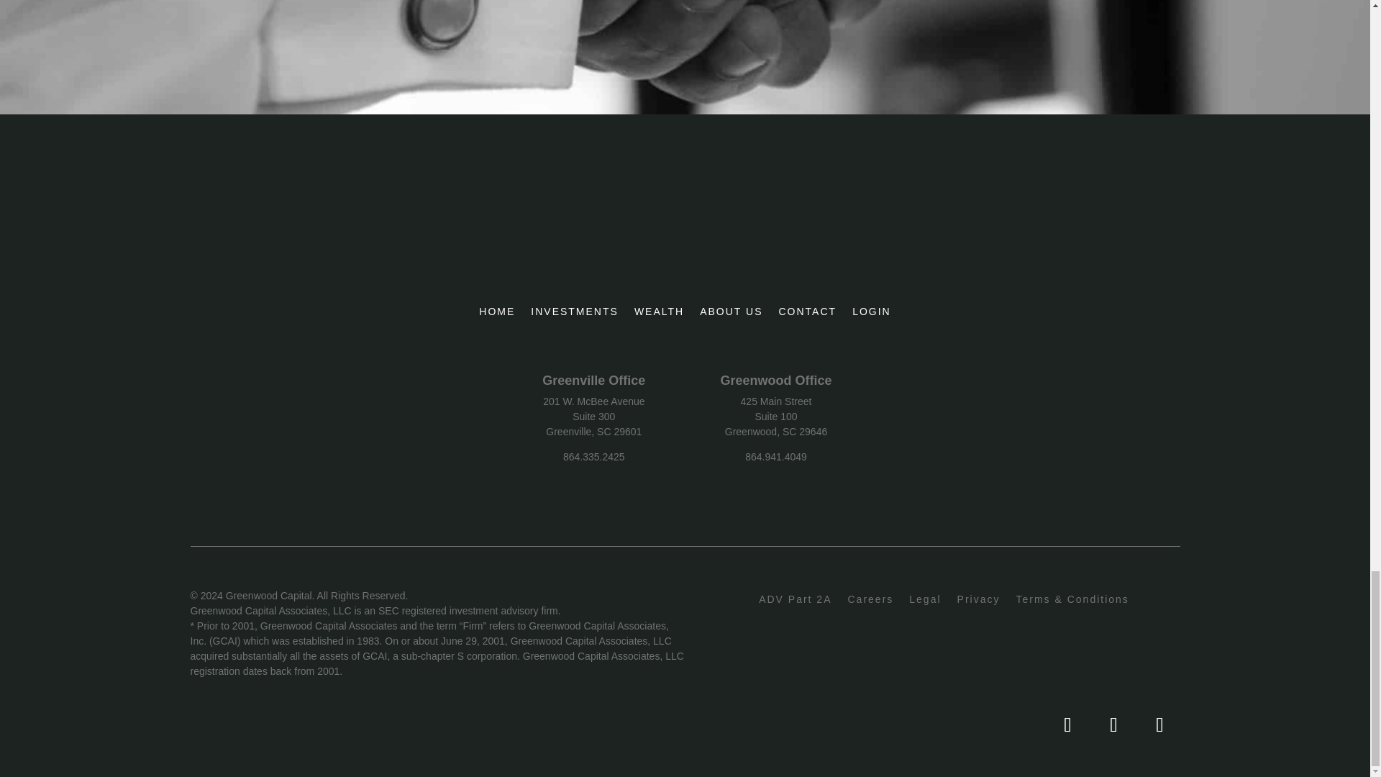 The image size is (1381, 777). Describe the element at coordinates (701, 245) in the screenshot. I see `gwc-40-logo-white-hc` at that location.